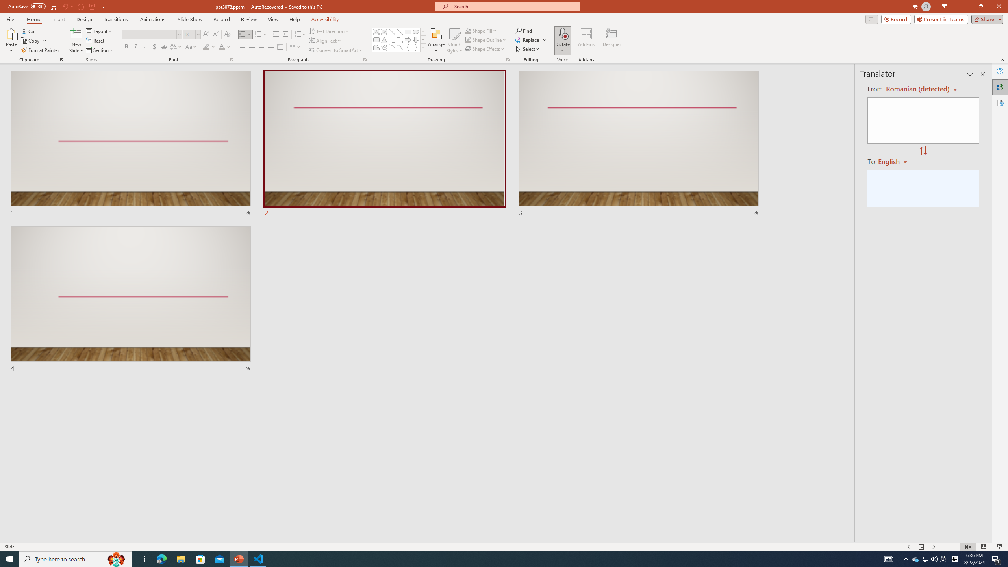 This screenshot has width=1008, height=567. I want to click on Designer, so click(612, 41).